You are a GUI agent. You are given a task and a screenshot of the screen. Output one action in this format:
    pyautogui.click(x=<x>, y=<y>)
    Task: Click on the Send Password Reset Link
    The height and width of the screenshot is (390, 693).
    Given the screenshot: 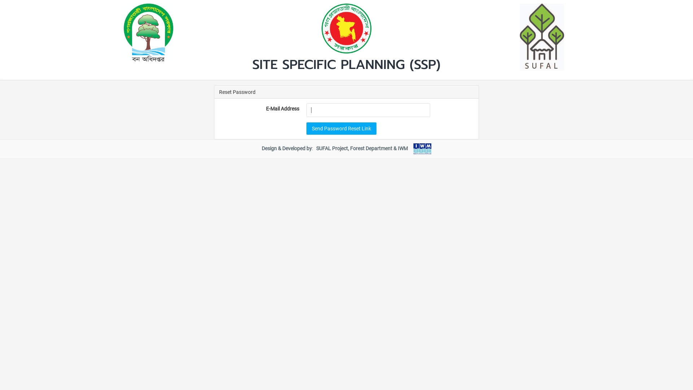 What is the action you would take?
    pyautogui.click(x=341, y=128)
    